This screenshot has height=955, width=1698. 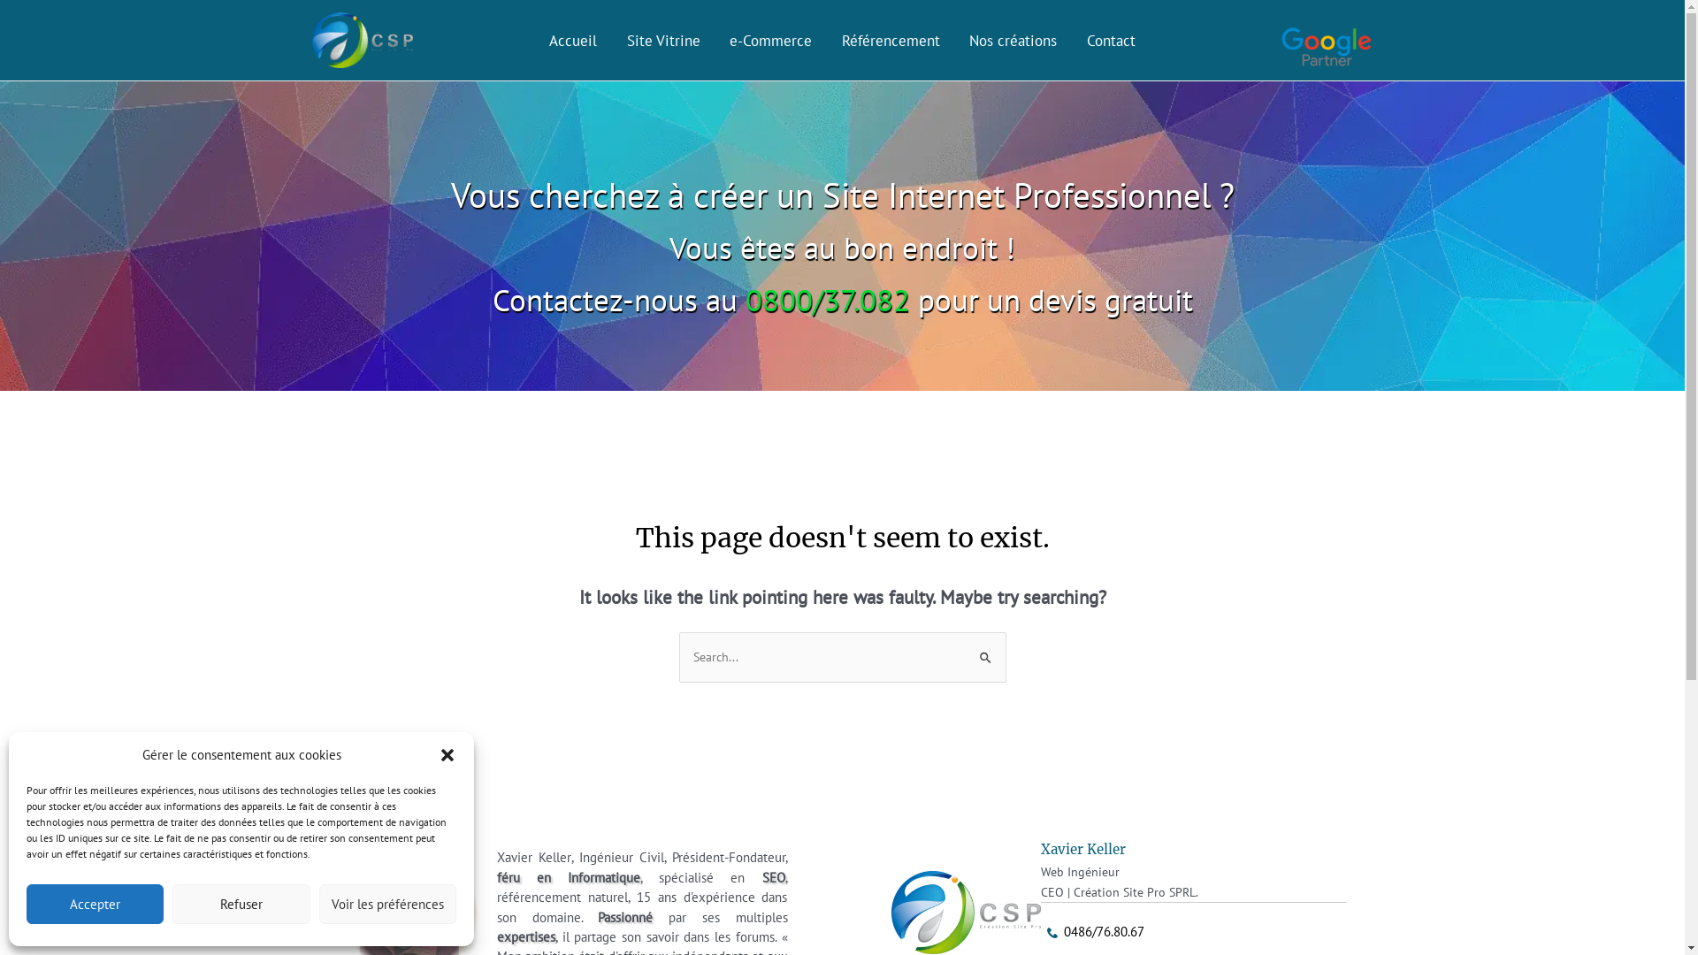 What do you see at coordinates (985, 650) in the screenshot?
I see `Search` at bounding box center [985, 650].